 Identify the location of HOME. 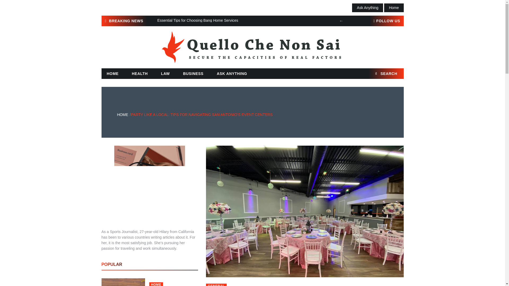
(112, 74).